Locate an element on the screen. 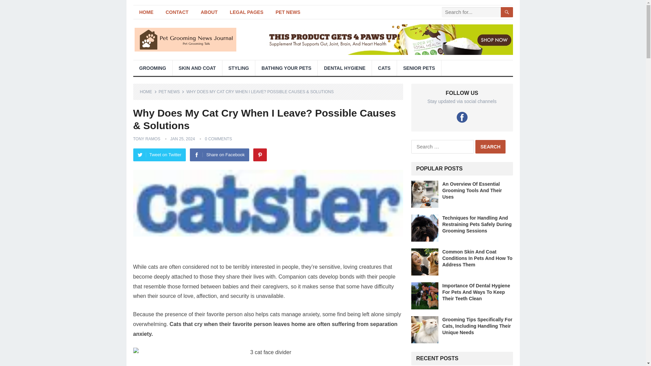  ABOUT is located at coordinates (209, 12).